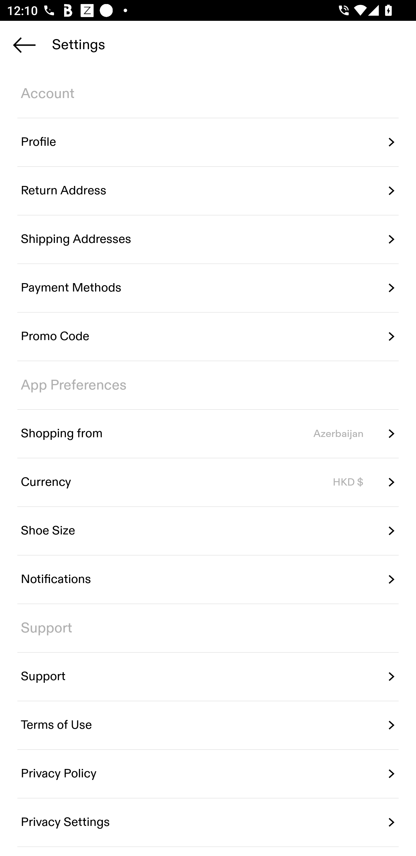 The height and width of the screenshot is (856, 416). Describe the element at coordinates (24, 45) in the screenshot. I see `Navigate up` at that location.